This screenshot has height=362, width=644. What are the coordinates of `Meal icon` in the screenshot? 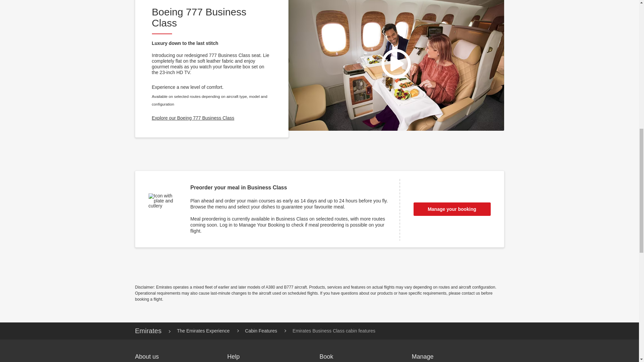 It's located at (164, 209).